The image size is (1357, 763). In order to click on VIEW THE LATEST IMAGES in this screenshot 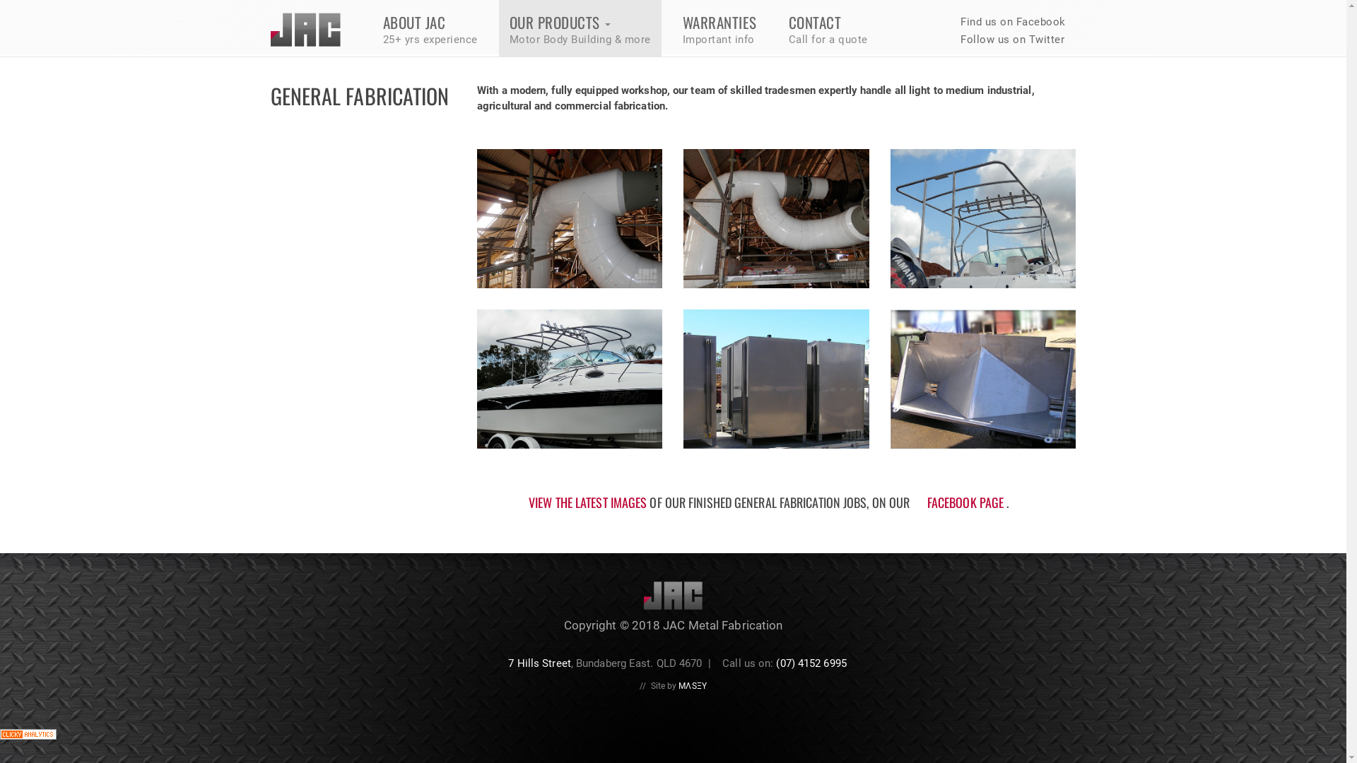, I will do `click(588, 502)`.